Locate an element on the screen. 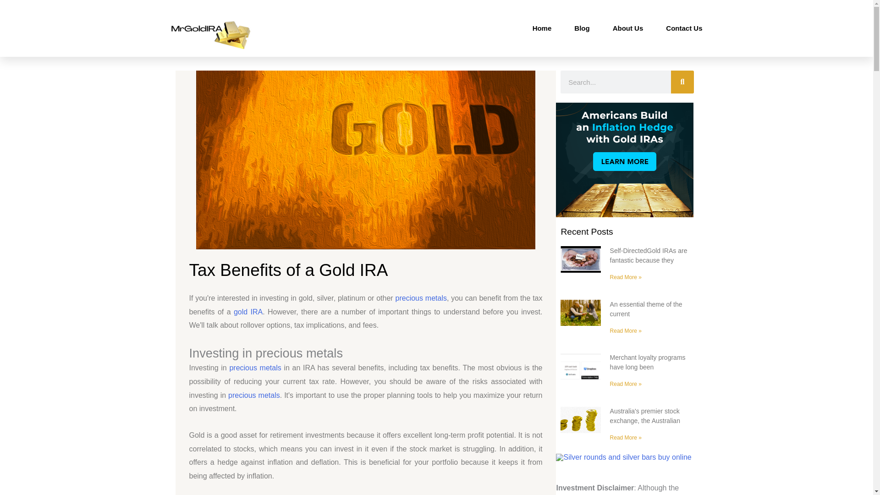 Image resolution: width=880 pixels, height=495 pixels. Contact Us is located at coordinates (684, 28).